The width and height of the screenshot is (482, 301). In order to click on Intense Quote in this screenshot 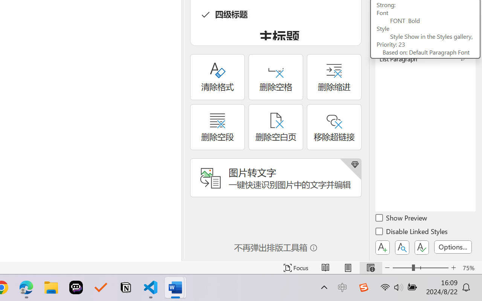, I will do `click(426, 11)`.